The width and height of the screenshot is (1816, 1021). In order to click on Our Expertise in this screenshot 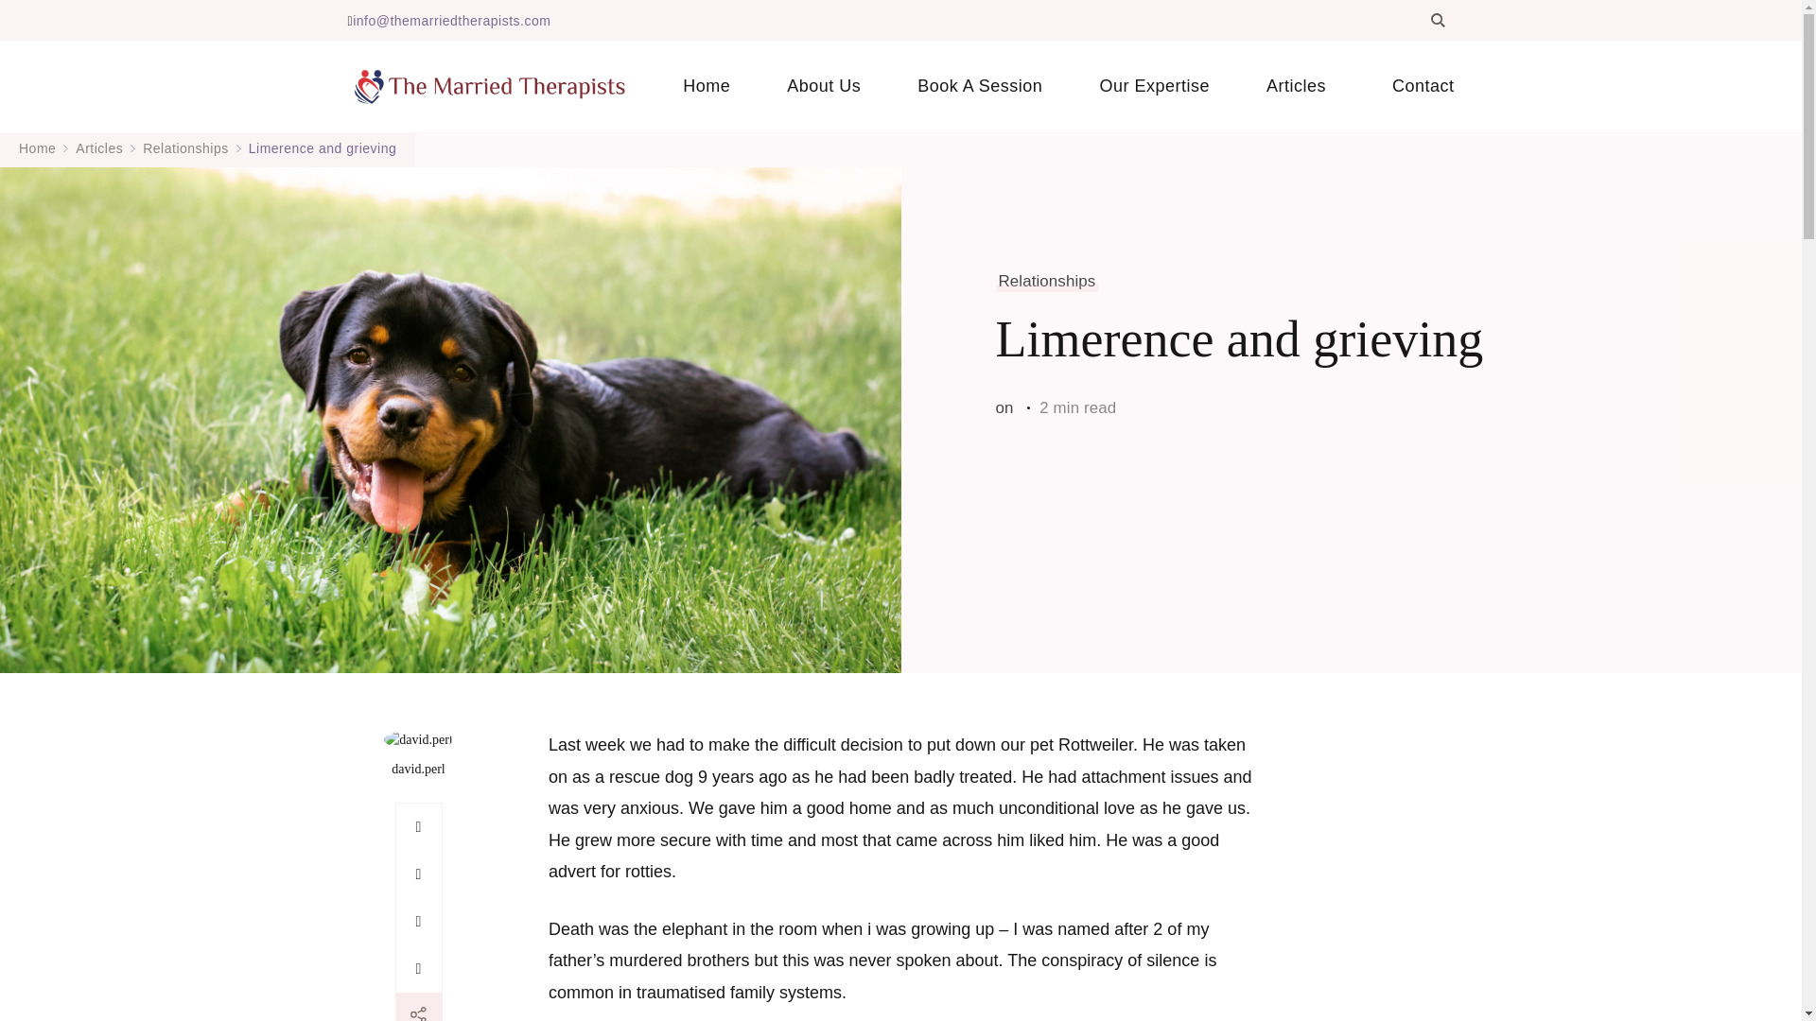, I will do `click(1154, 86)`.